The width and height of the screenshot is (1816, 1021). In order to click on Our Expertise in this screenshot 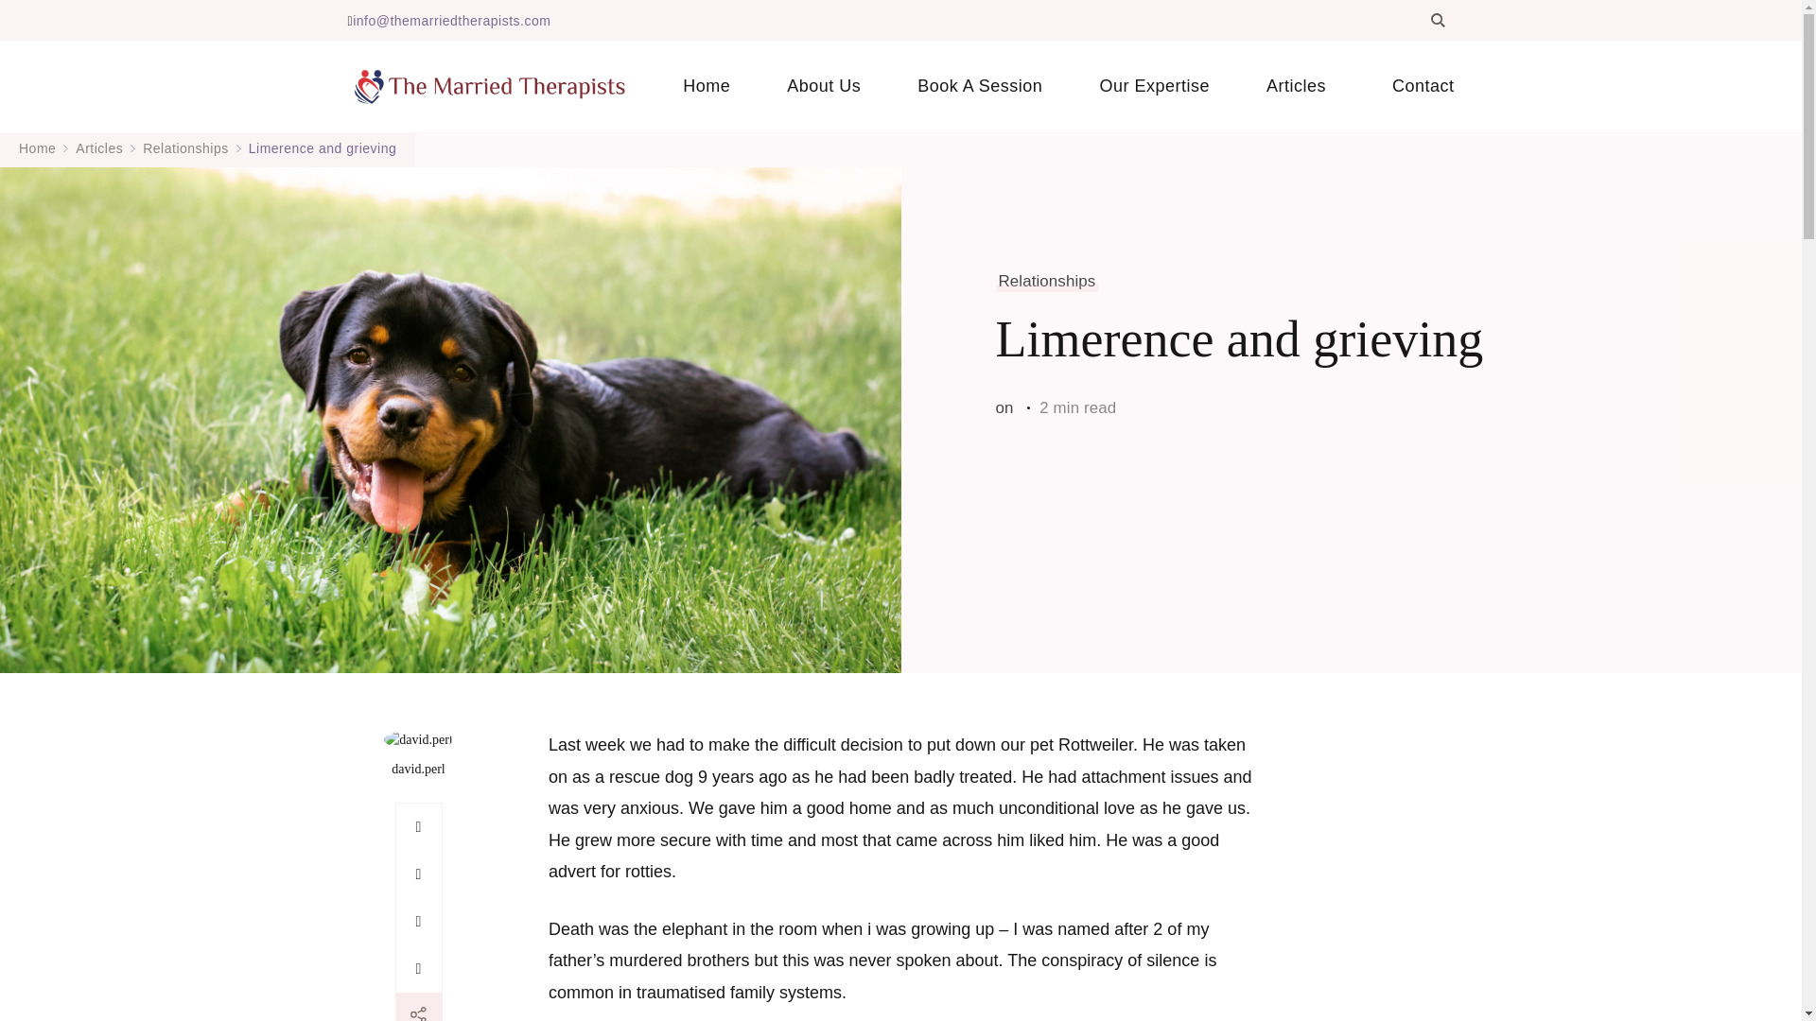, I will do `click(1154, 86)`.